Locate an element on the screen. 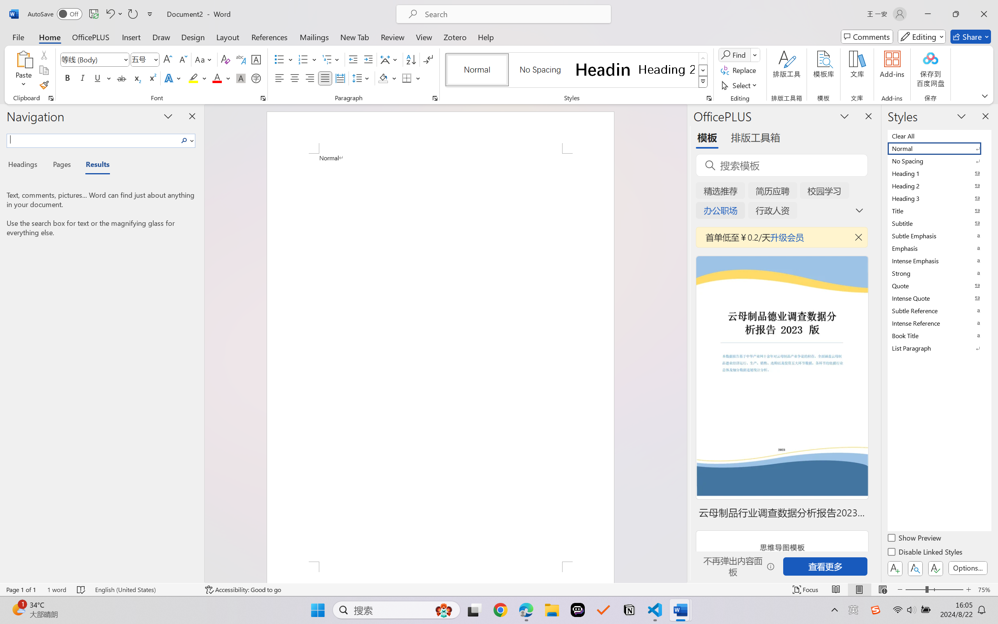 This screenshot has height=624, width=998. Change Case is located at coordinates (204, 59).